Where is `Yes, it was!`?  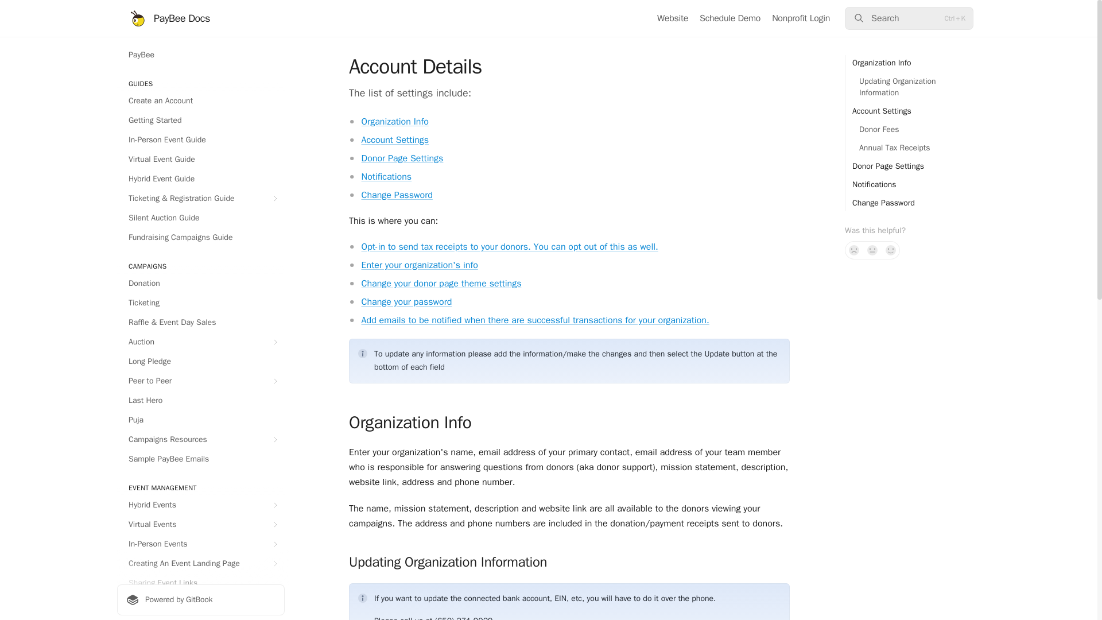 Yes, it was! is located at coordinates (891, 250).